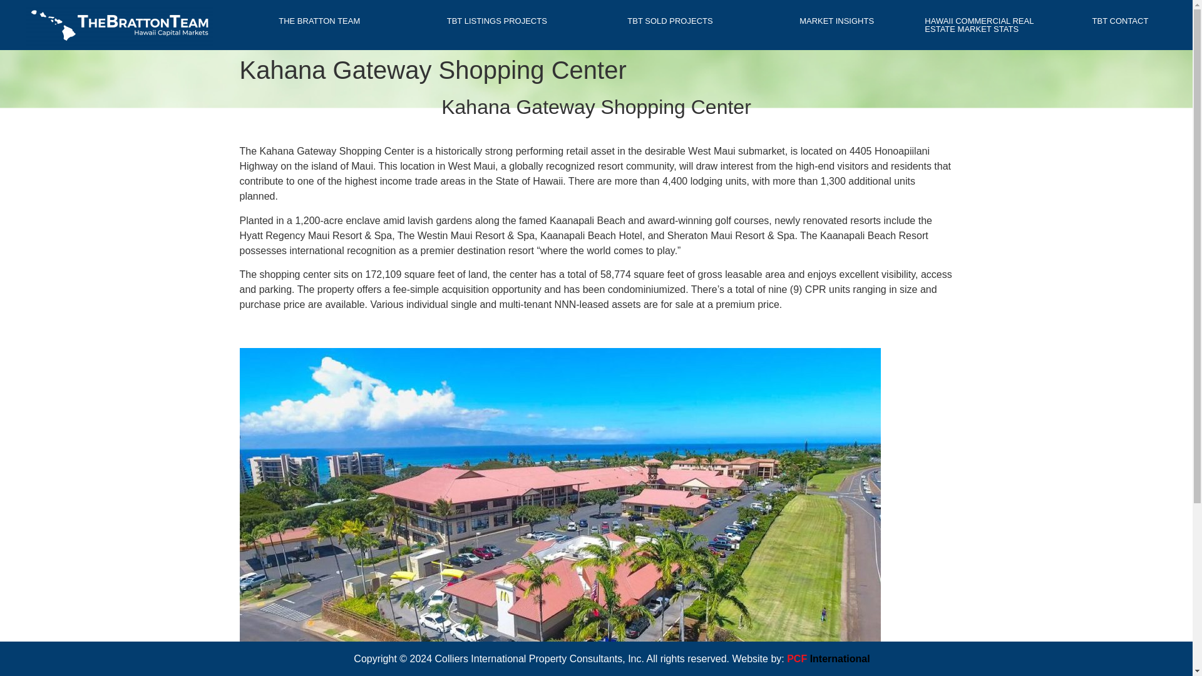 The image size is (1202, 676). Describe the element at coordinates (674, 21) in the screenshot. I see `TBT SOLD PROJECTS` at that location.